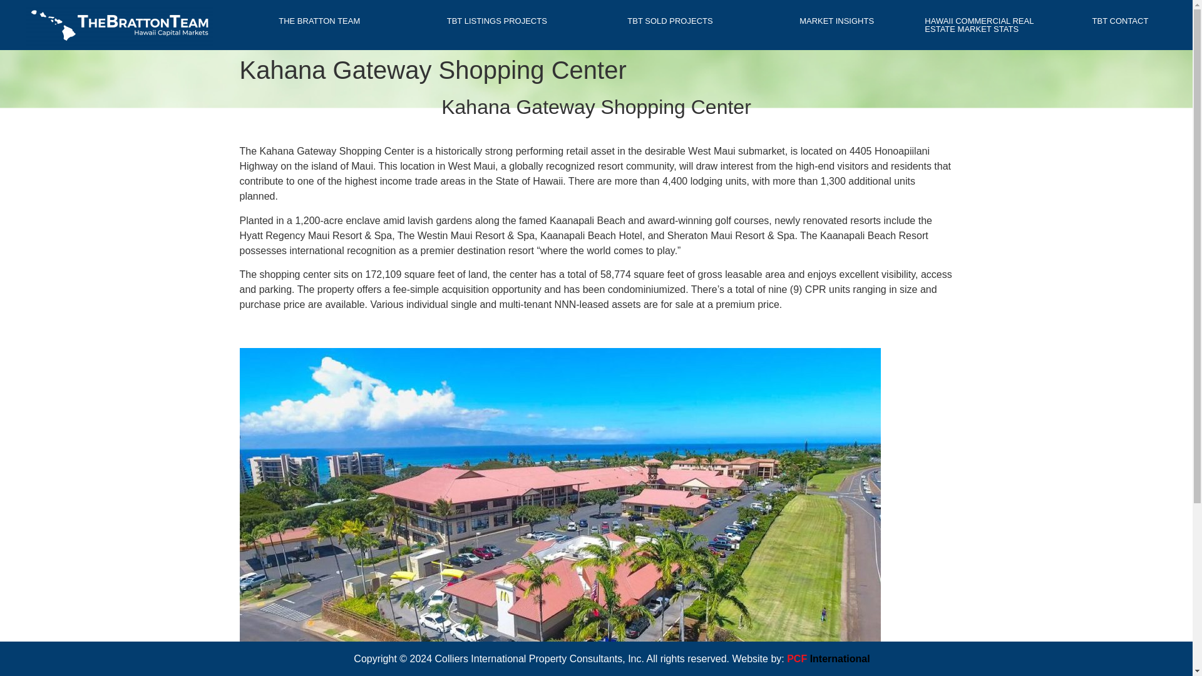 The image size is (1202, 676). Describe the element at coordinates (674, 21) in the screenshot. I see `TBT SOLD PROJECTS` at that location.